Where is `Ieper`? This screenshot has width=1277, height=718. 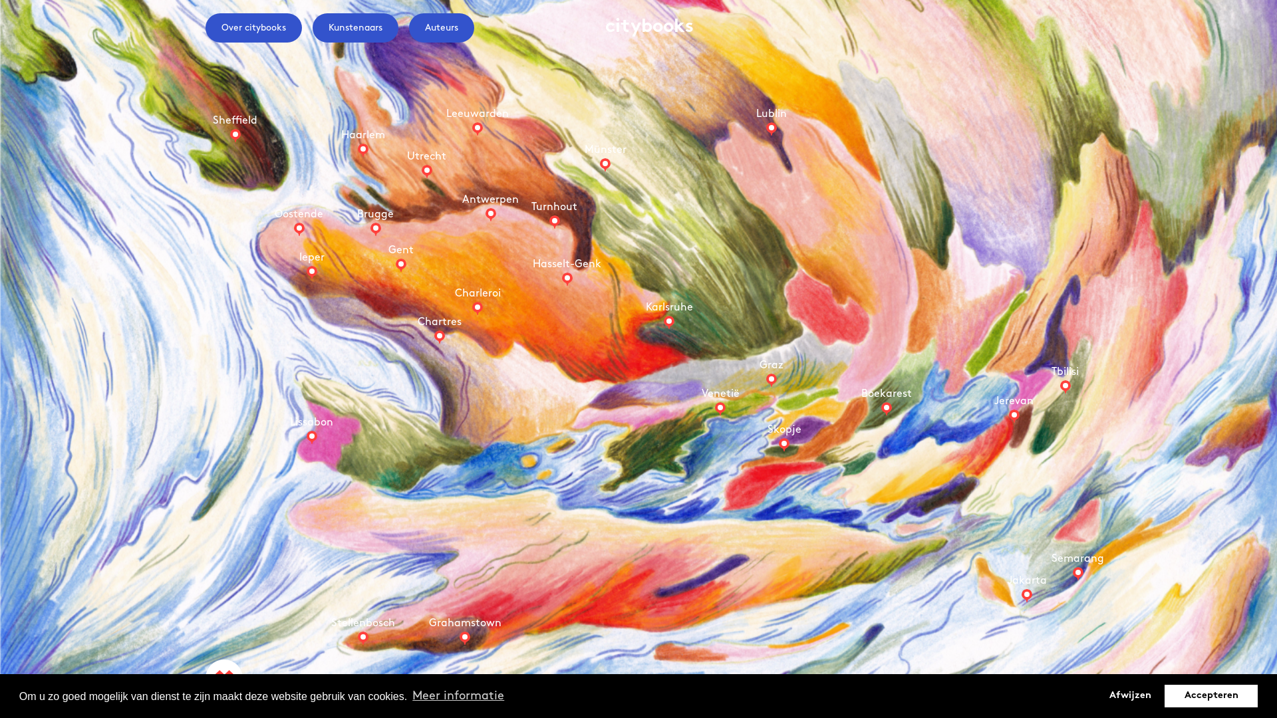
Ieper is located at coordinates (312, 273).